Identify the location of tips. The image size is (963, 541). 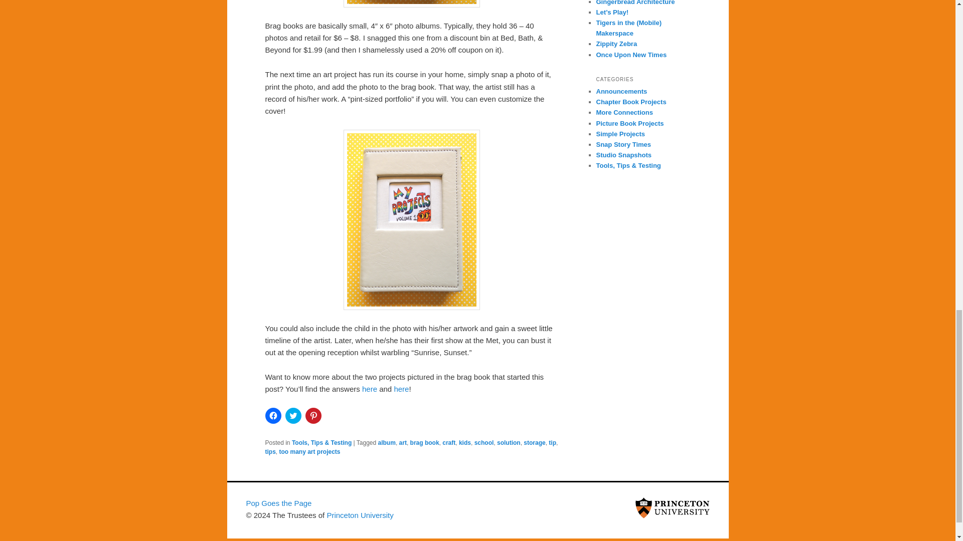
(270, 452).